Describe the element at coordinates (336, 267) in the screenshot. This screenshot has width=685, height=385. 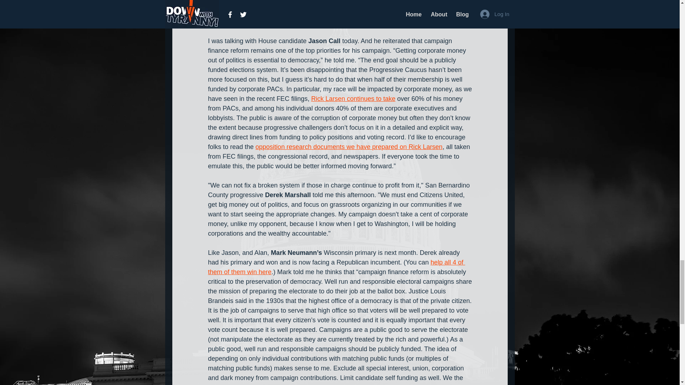
I see `help all 4 of them of them win here` at that location.